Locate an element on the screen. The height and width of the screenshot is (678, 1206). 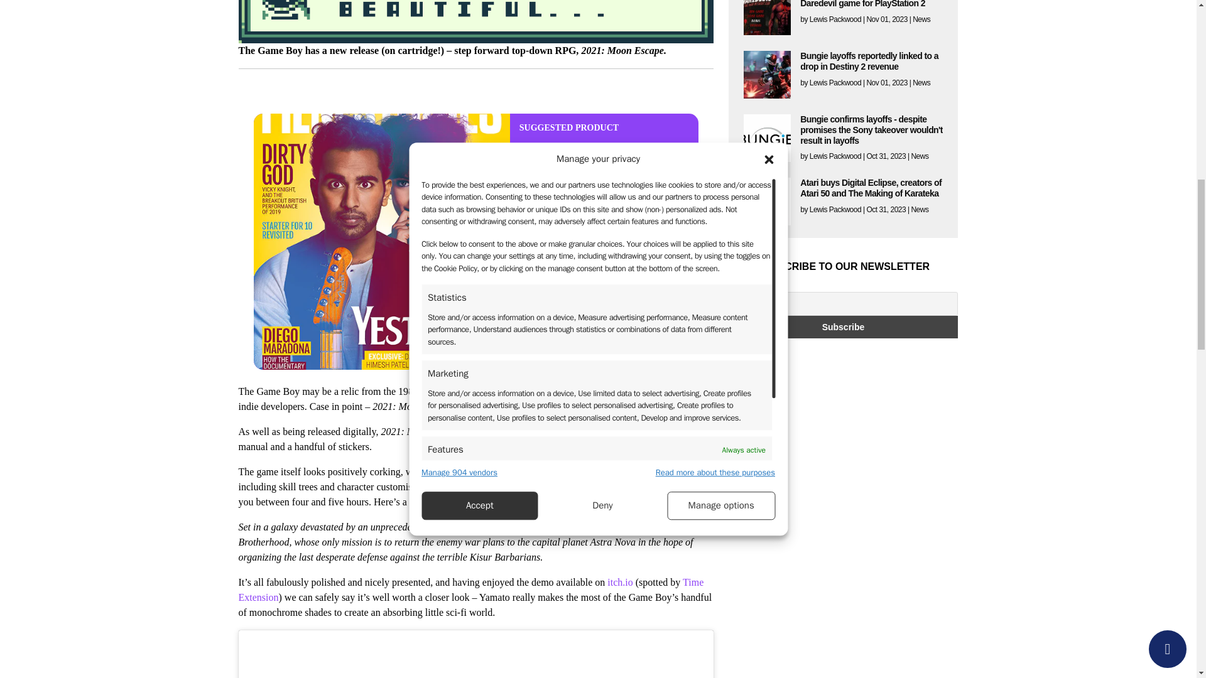
Subscribe is located at coordinates (843, 326).